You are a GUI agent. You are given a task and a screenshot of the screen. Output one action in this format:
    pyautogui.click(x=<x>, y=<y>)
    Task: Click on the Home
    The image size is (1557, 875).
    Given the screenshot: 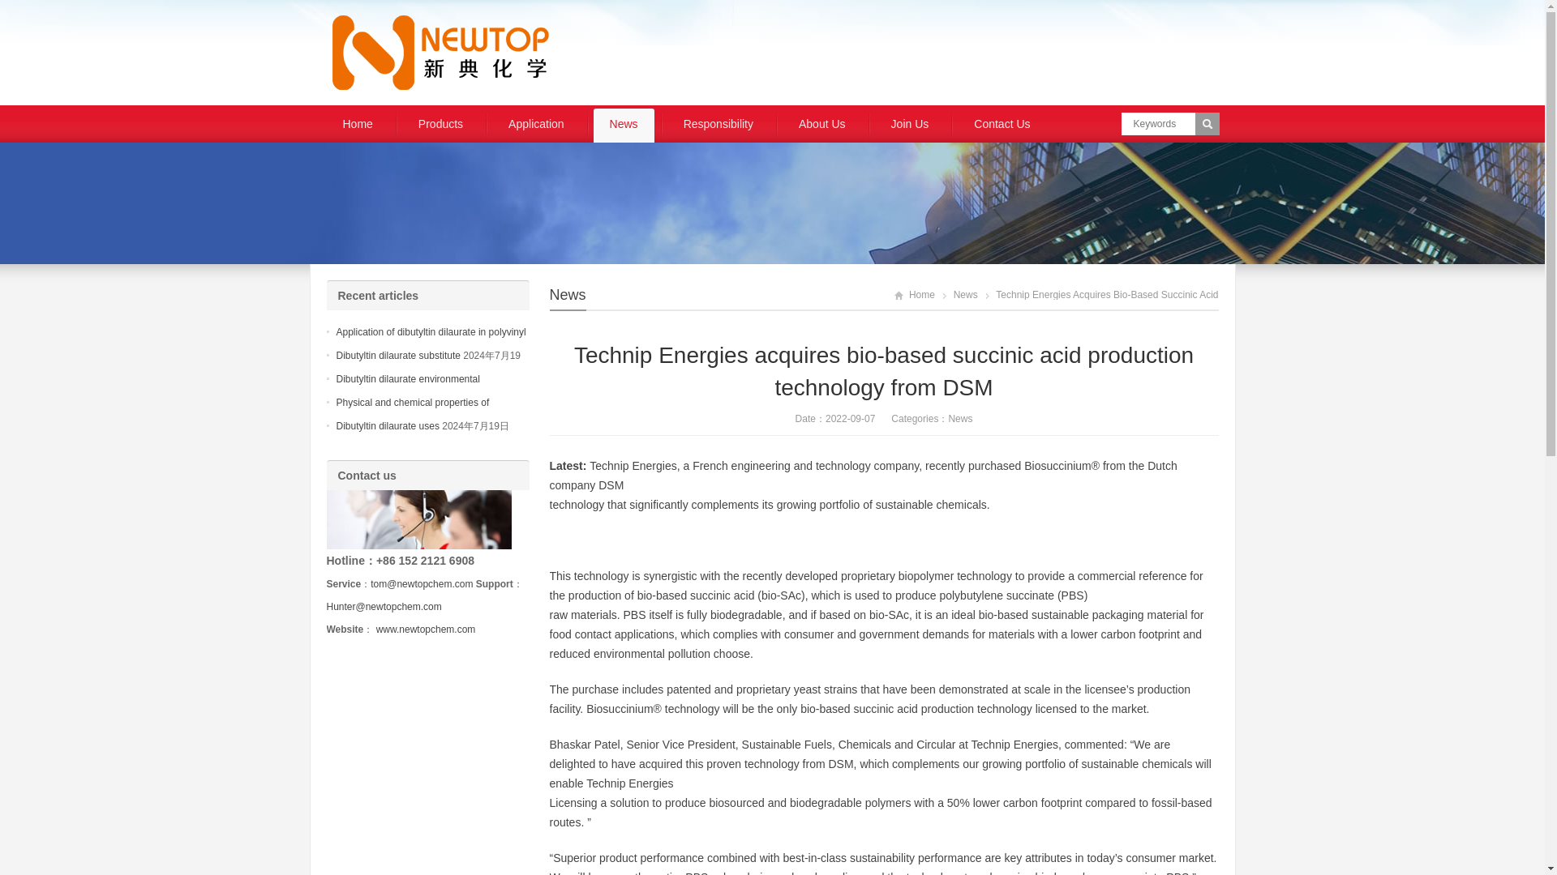 What is the action you would take?
    pyautogui.click(x=357, y=125)
    